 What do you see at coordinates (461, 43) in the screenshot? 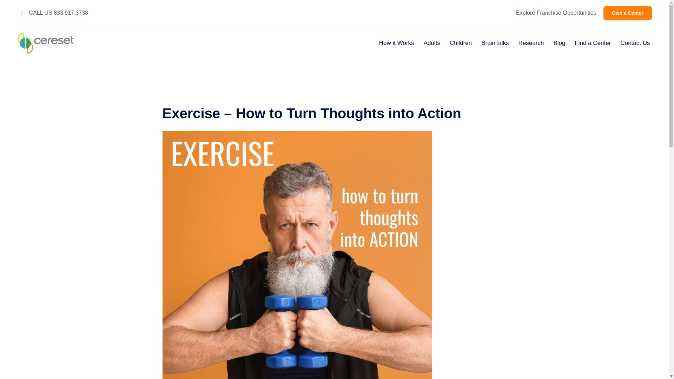
I see `Children` at bounding box center [461, 43].